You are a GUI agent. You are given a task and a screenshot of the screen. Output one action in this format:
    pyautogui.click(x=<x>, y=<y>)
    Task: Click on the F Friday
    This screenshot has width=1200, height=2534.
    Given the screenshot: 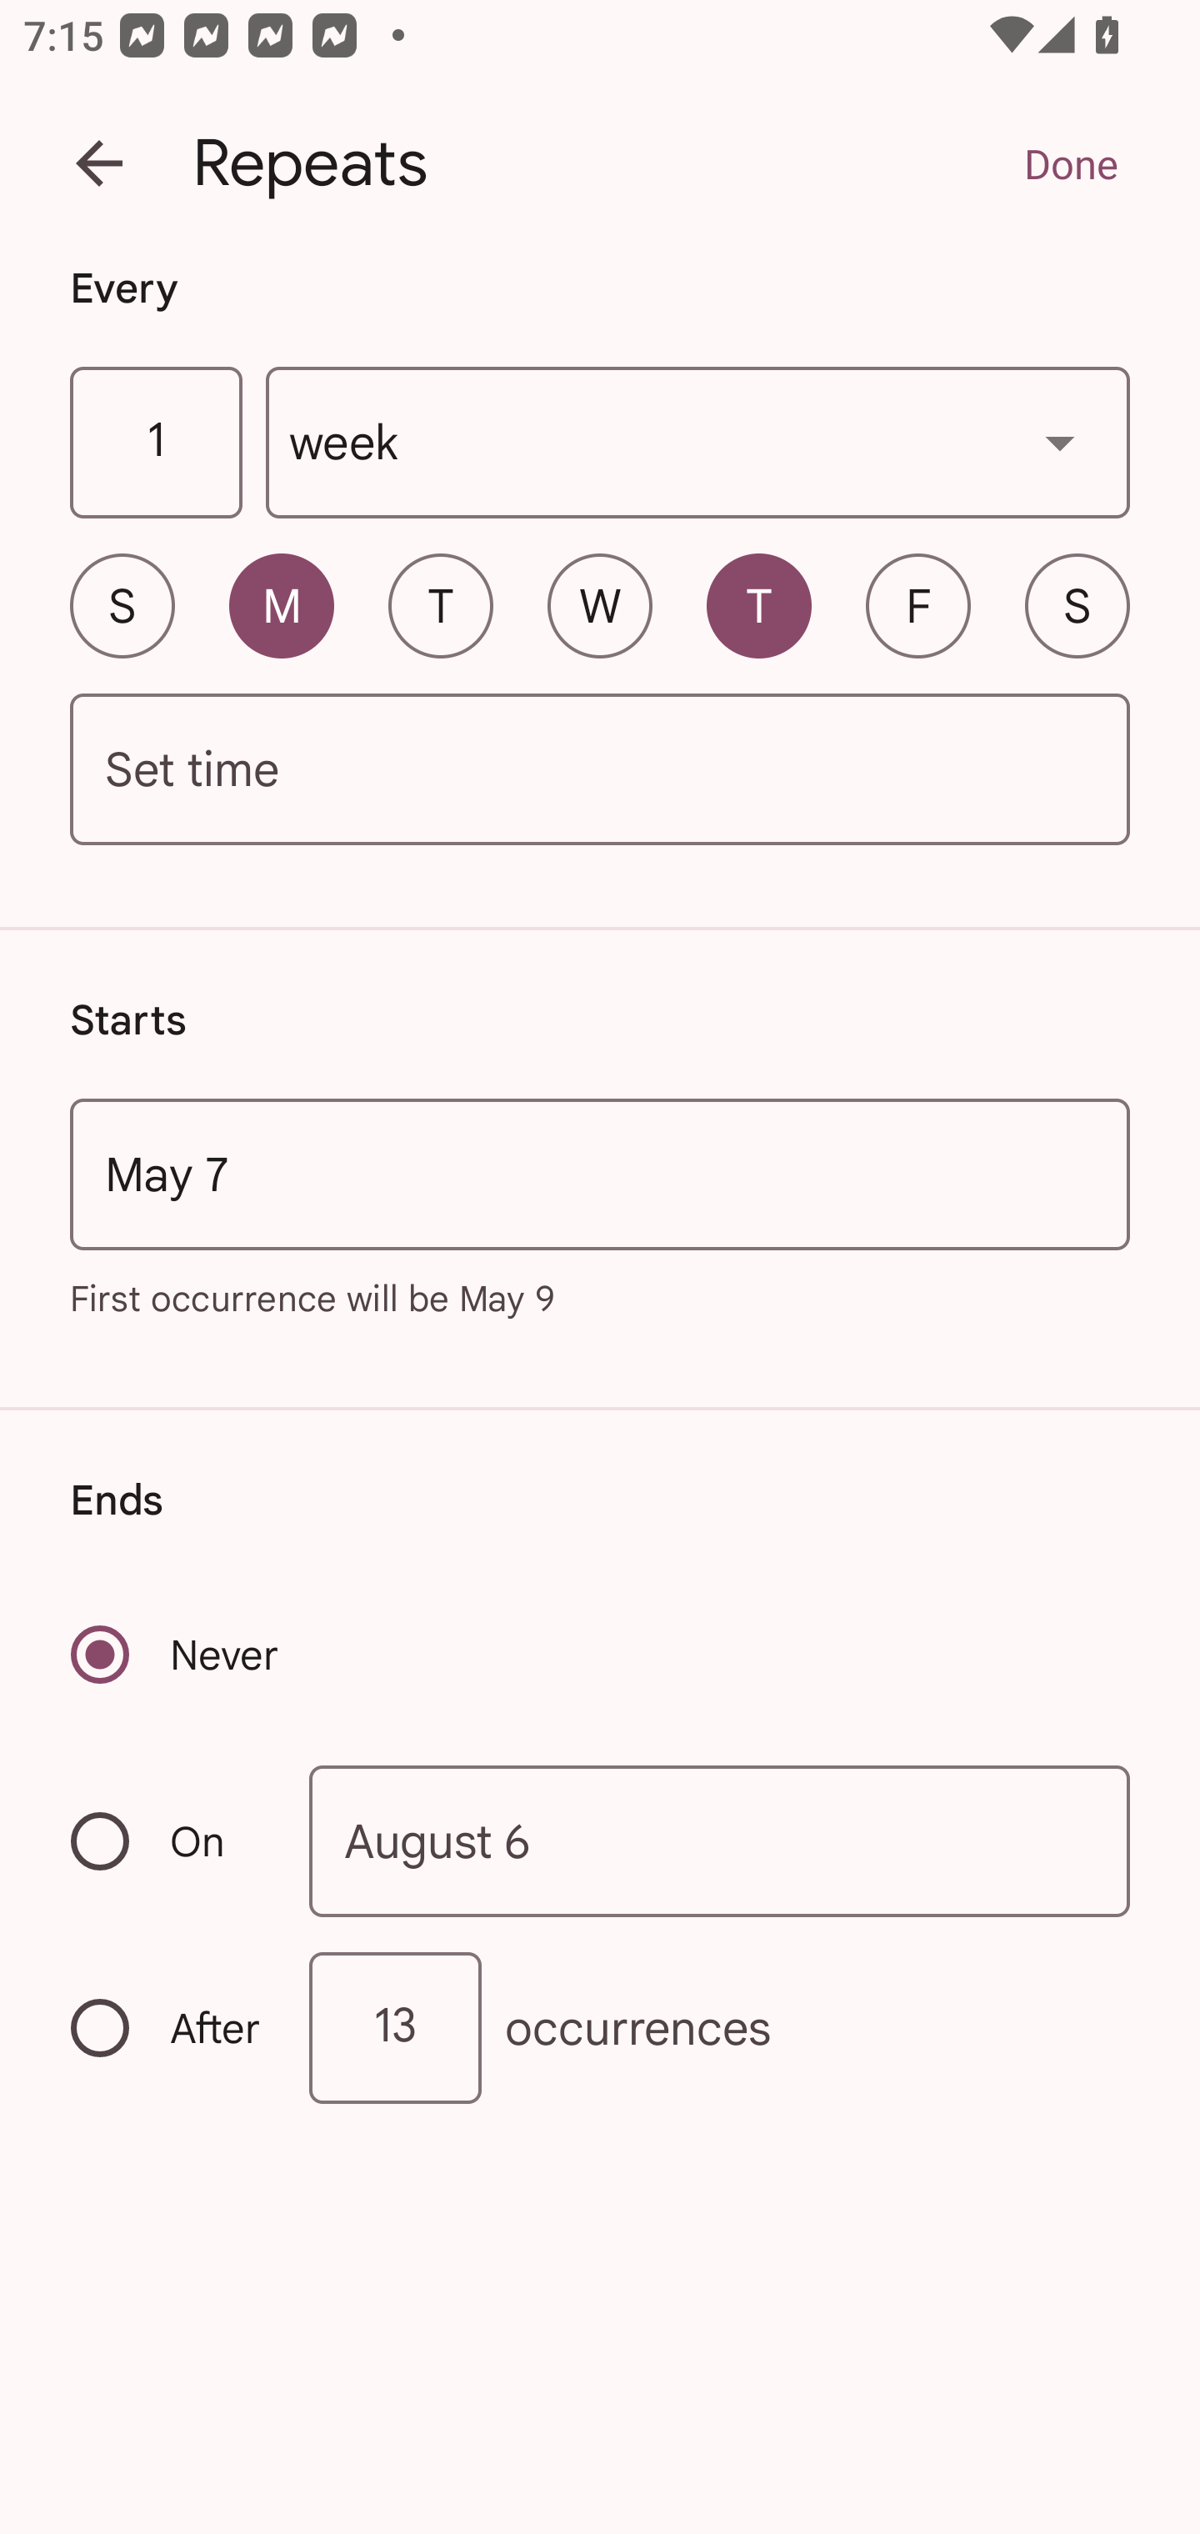 What is the action you would take?
    pyautogui.click(x=918, y=605)
    